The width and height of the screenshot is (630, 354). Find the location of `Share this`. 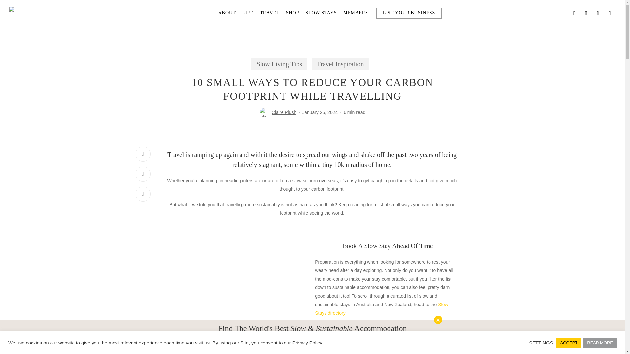

Share this is located at coordinates (143, 174).